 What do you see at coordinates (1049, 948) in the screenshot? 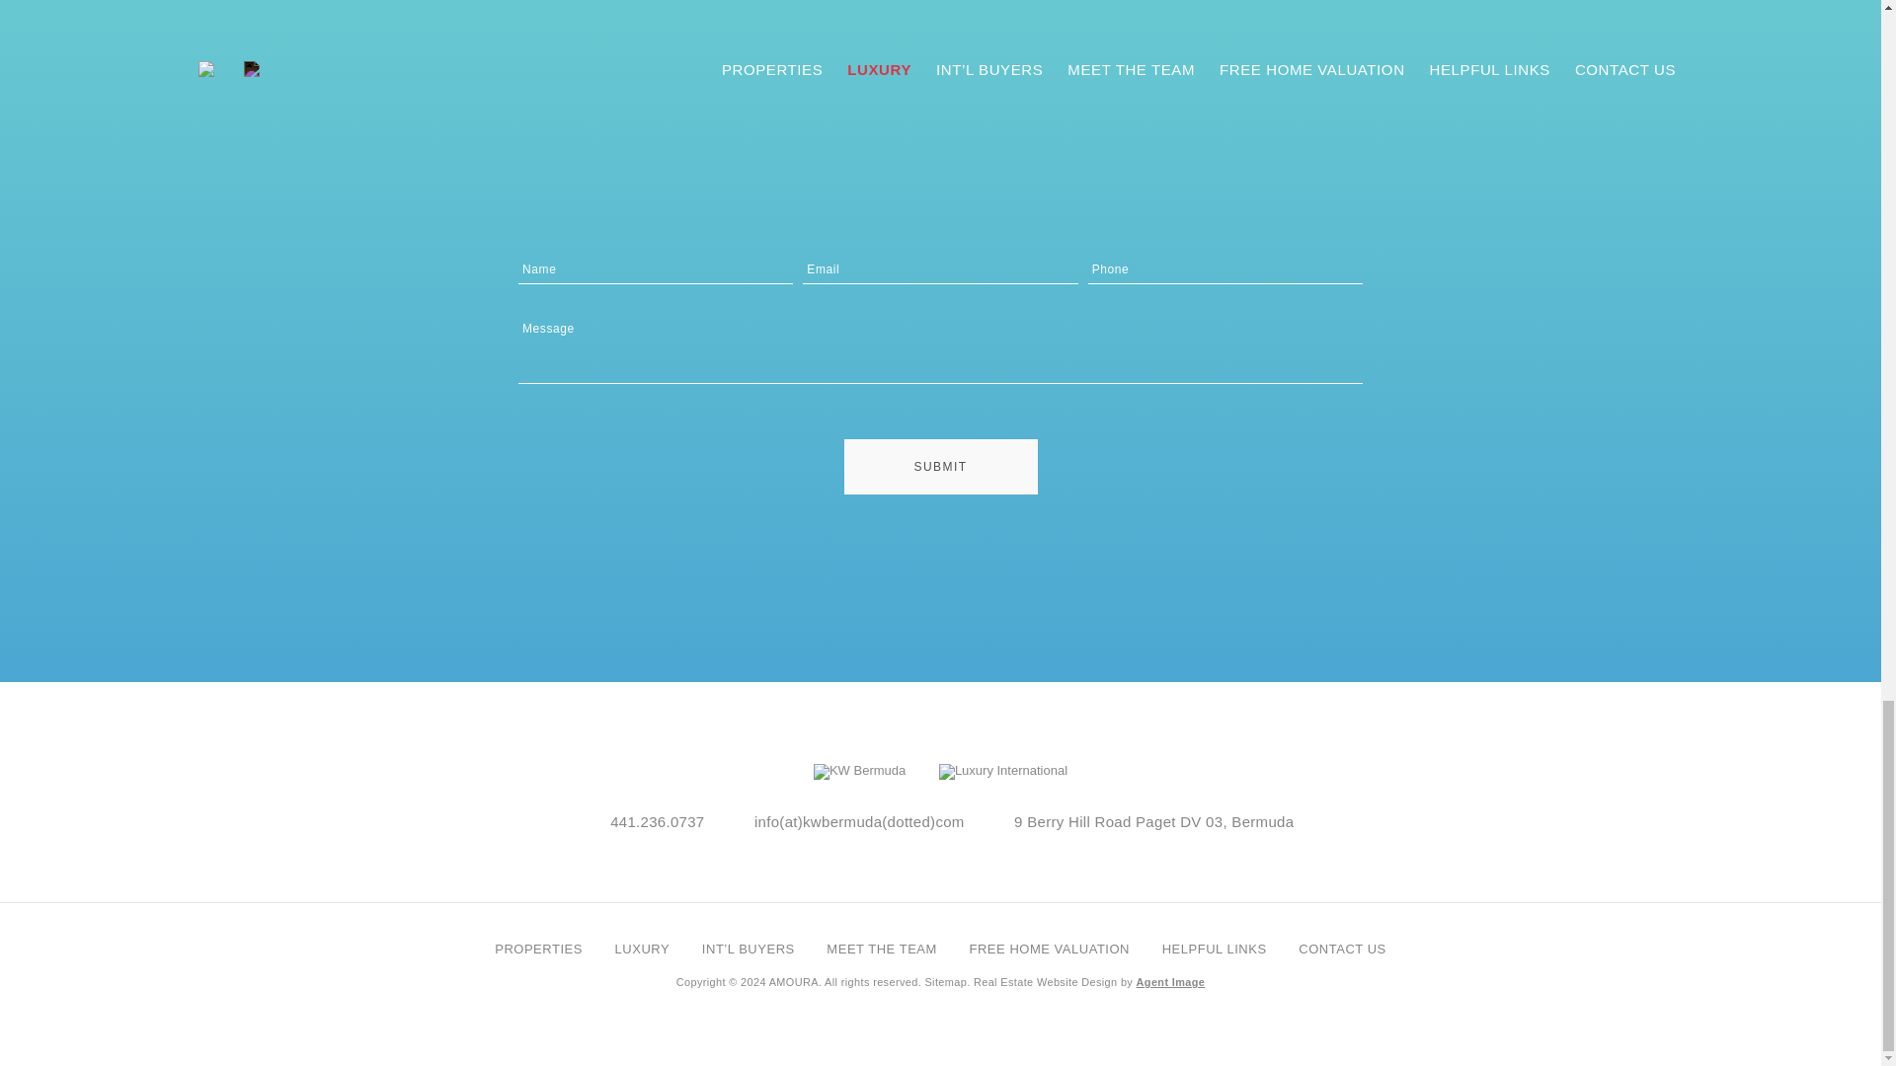
I see `FREE HOME VALUATION` at bounding box center [1049, 948].